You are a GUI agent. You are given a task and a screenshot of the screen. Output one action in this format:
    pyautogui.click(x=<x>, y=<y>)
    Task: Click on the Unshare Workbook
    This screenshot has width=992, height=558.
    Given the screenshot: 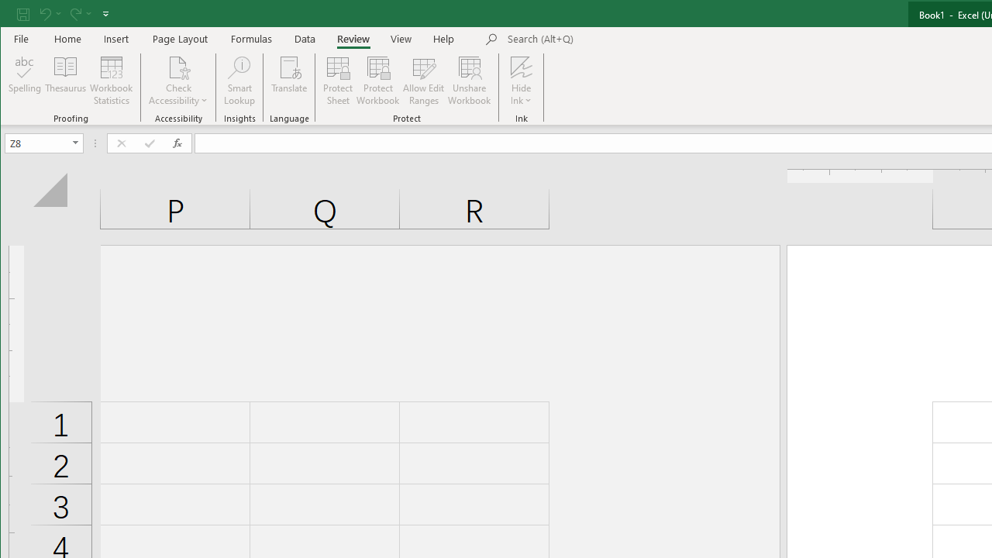 What is the action you would take?
    pyautogui.click(x=470, y=81)
    